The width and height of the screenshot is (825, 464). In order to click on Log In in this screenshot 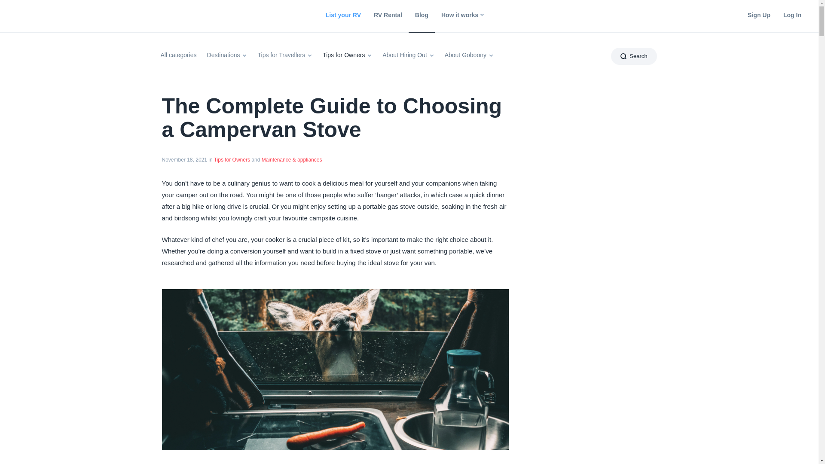, I will do `click(792, 15)`.